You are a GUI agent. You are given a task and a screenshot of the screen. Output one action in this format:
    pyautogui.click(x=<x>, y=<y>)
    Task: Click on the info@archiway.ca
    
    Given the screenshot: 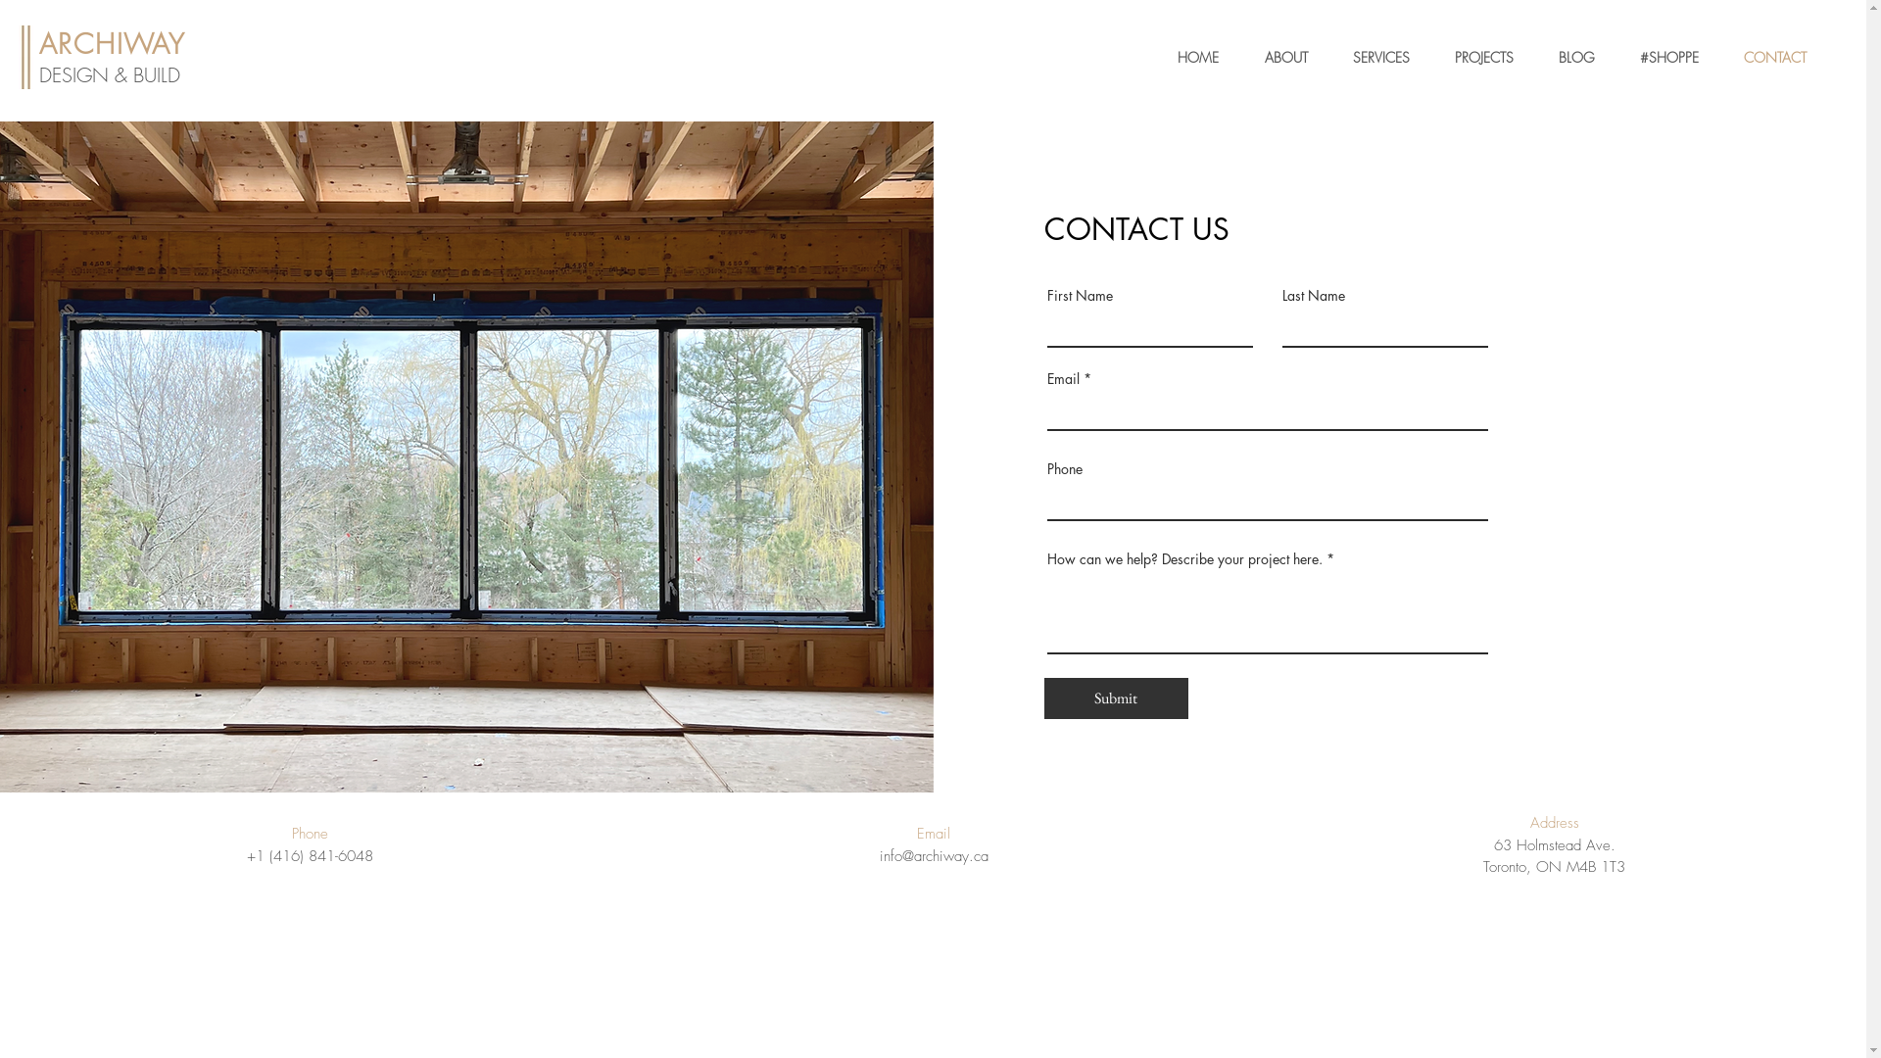 What is the action you would take?
    pyautogui.click(x=935, y=856)
    